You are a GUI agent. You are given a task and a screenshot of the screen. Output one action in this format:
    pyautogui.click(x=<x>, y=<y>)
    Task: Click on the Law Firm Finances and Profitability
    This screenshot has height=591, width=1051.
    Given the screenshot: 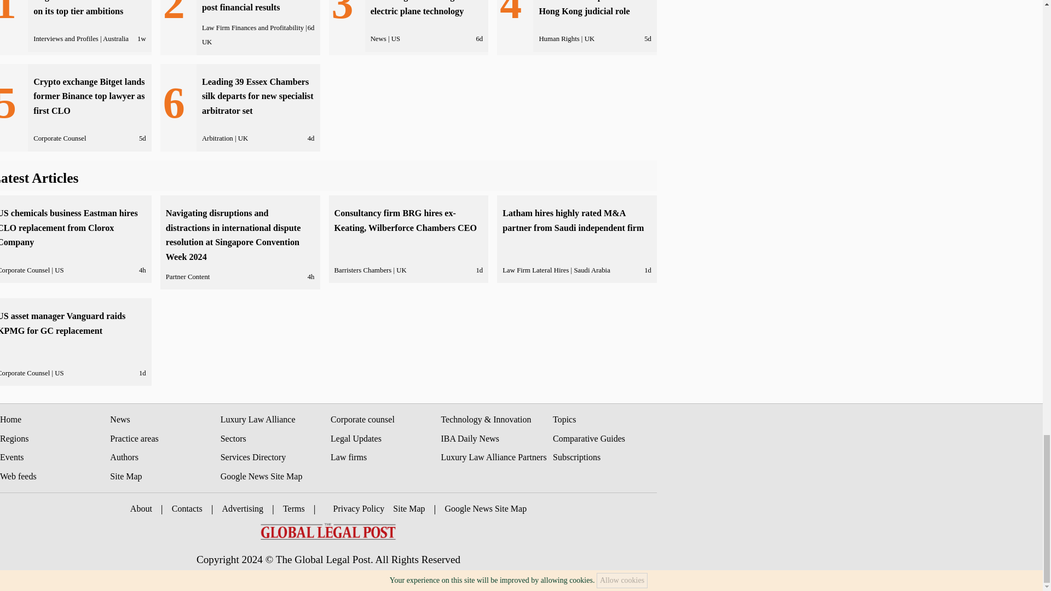 What is the action you would take?
    pyautogui.click(x=252, y=28)
    